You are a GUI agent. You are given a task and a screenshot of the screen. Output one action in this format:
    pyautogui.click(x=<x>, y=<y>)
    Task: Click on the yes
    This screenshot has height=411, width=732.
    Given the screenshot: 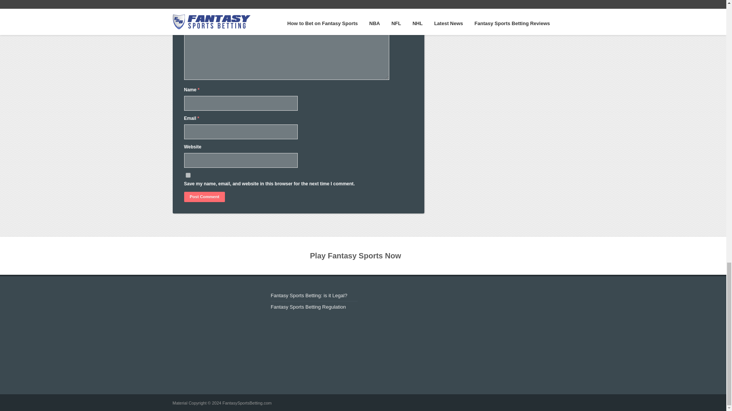 What is the action you would take?
    pyautogui.click(x=188, y=175)
    